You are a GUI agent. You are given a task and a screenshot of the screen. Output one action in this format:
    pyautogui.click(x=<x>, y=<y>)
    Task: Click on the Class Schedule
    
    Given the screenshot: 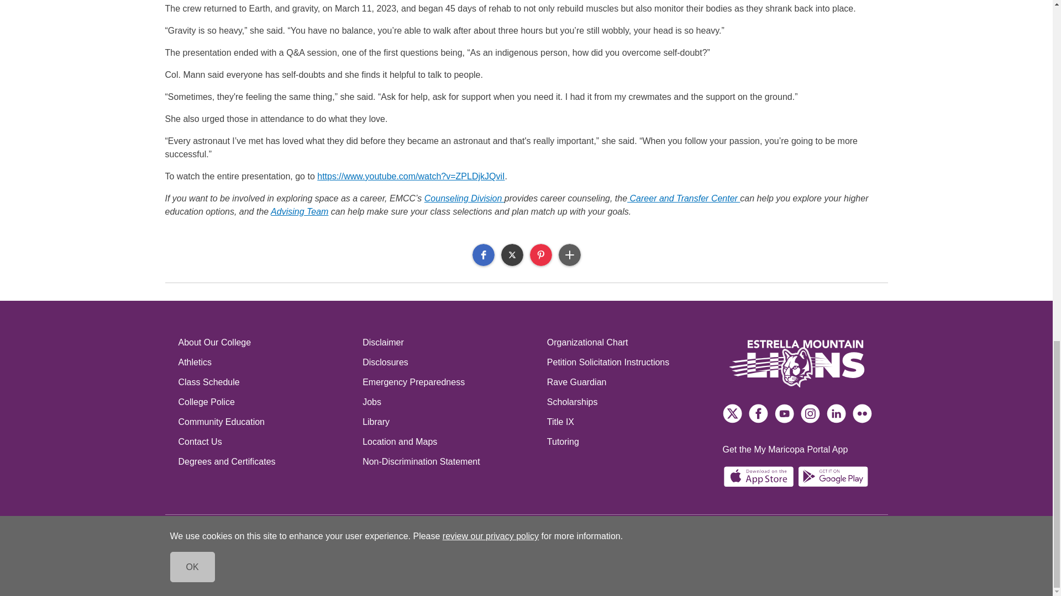 What is the action you would take?
    pyautogui.click(x=263, y=386)
    